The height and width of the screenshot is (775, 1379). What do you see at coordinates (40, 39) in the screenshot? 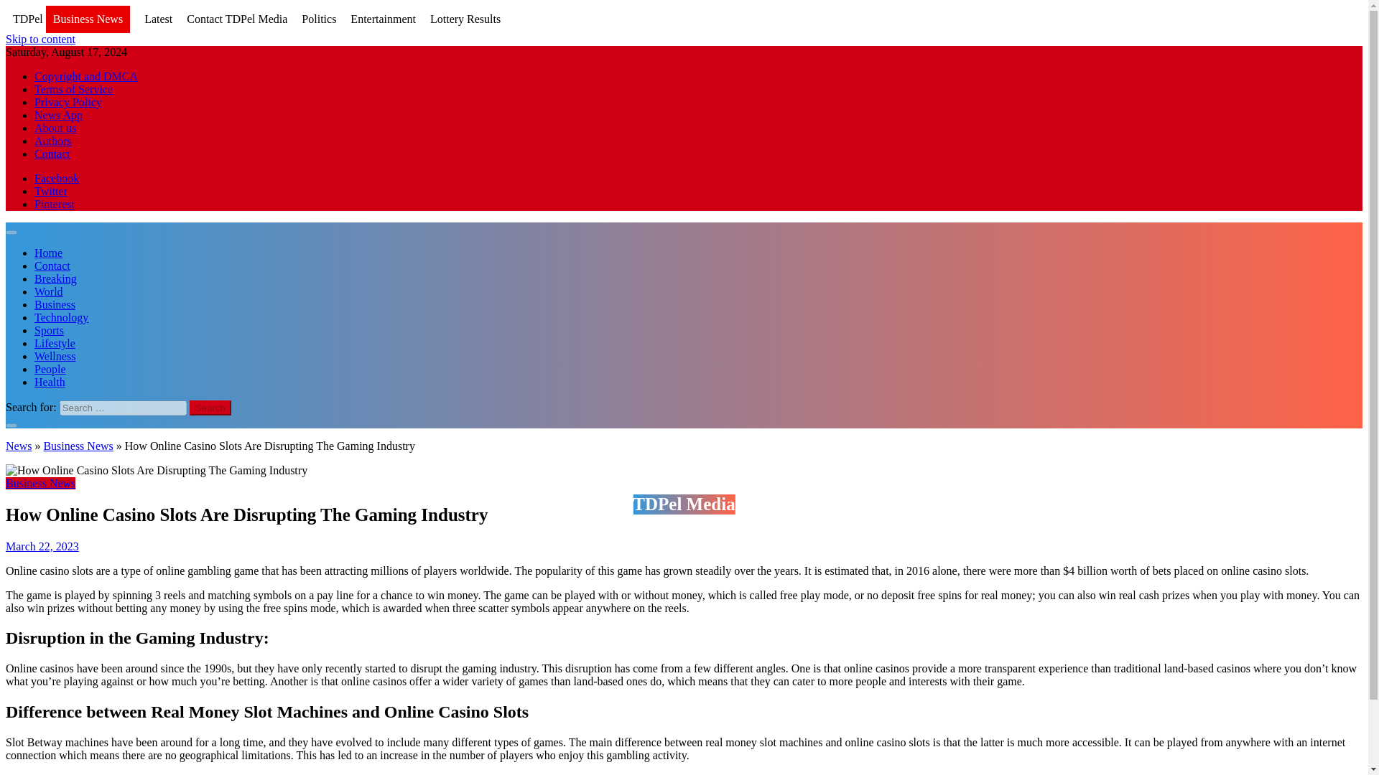
I see `Skip to content` at bounding box center [40, 39].